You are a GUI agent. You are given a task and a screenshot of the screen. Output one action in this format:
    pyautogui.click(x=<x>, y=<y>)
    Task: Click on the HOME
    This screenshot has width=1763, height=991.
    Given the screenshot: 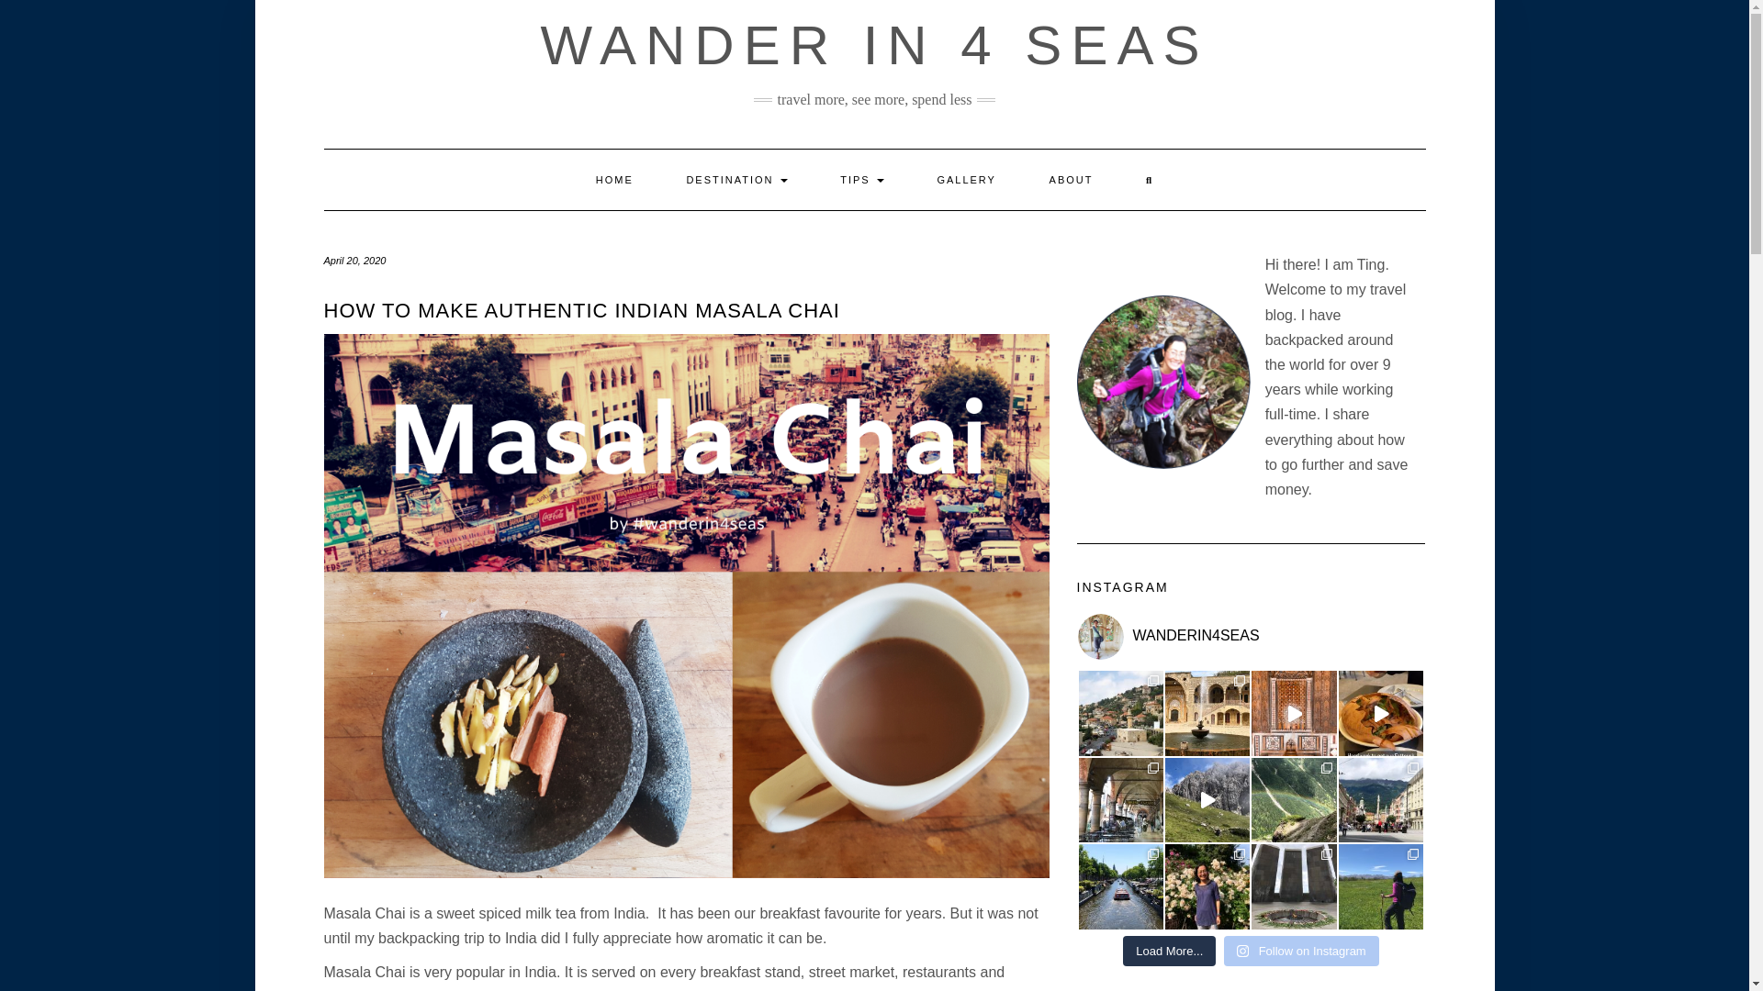 What is the action you would take?
    pyautogui.click(x=614, y=180)
    